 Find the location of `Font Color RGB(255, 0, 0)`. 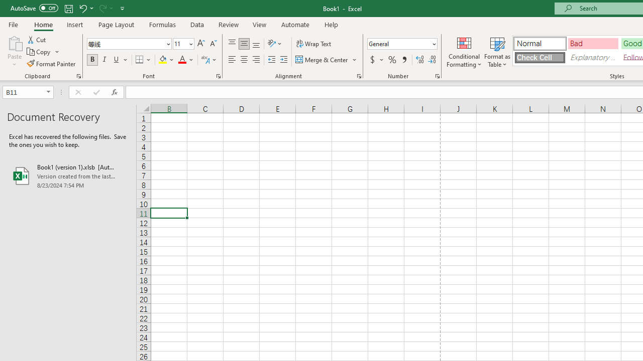

Font Color RGB(255, 0, 0) is located at coordinates (182, 60).